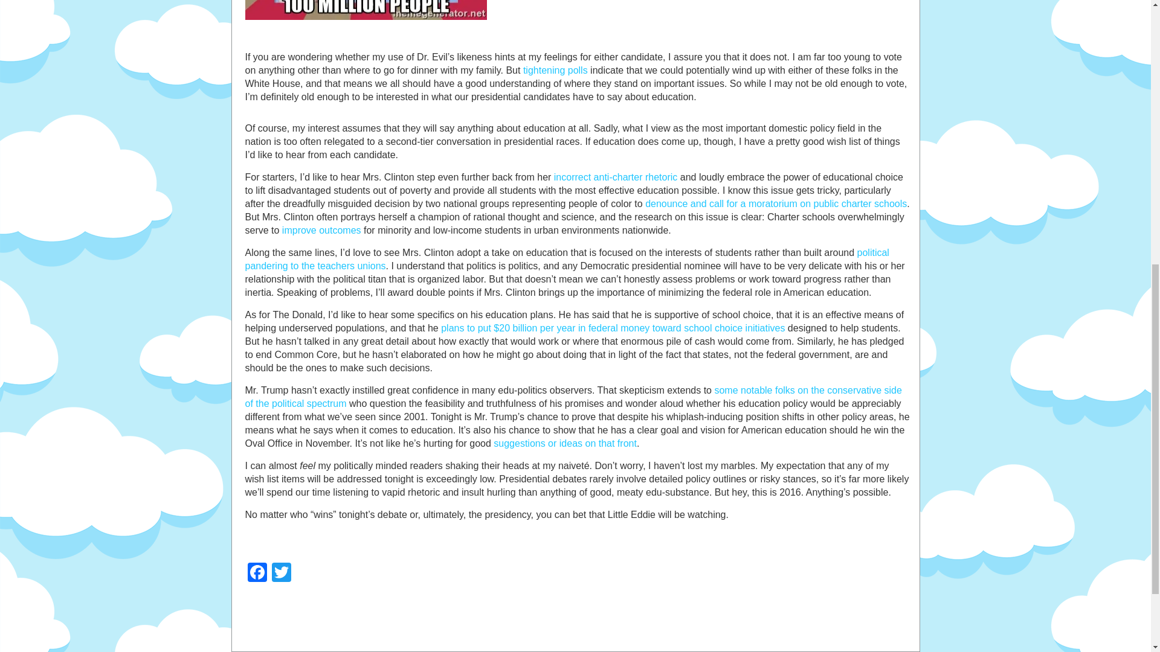  Describe the element at coordinates (321, 229) in the screenshot. I see `improve outcomes` at that location.